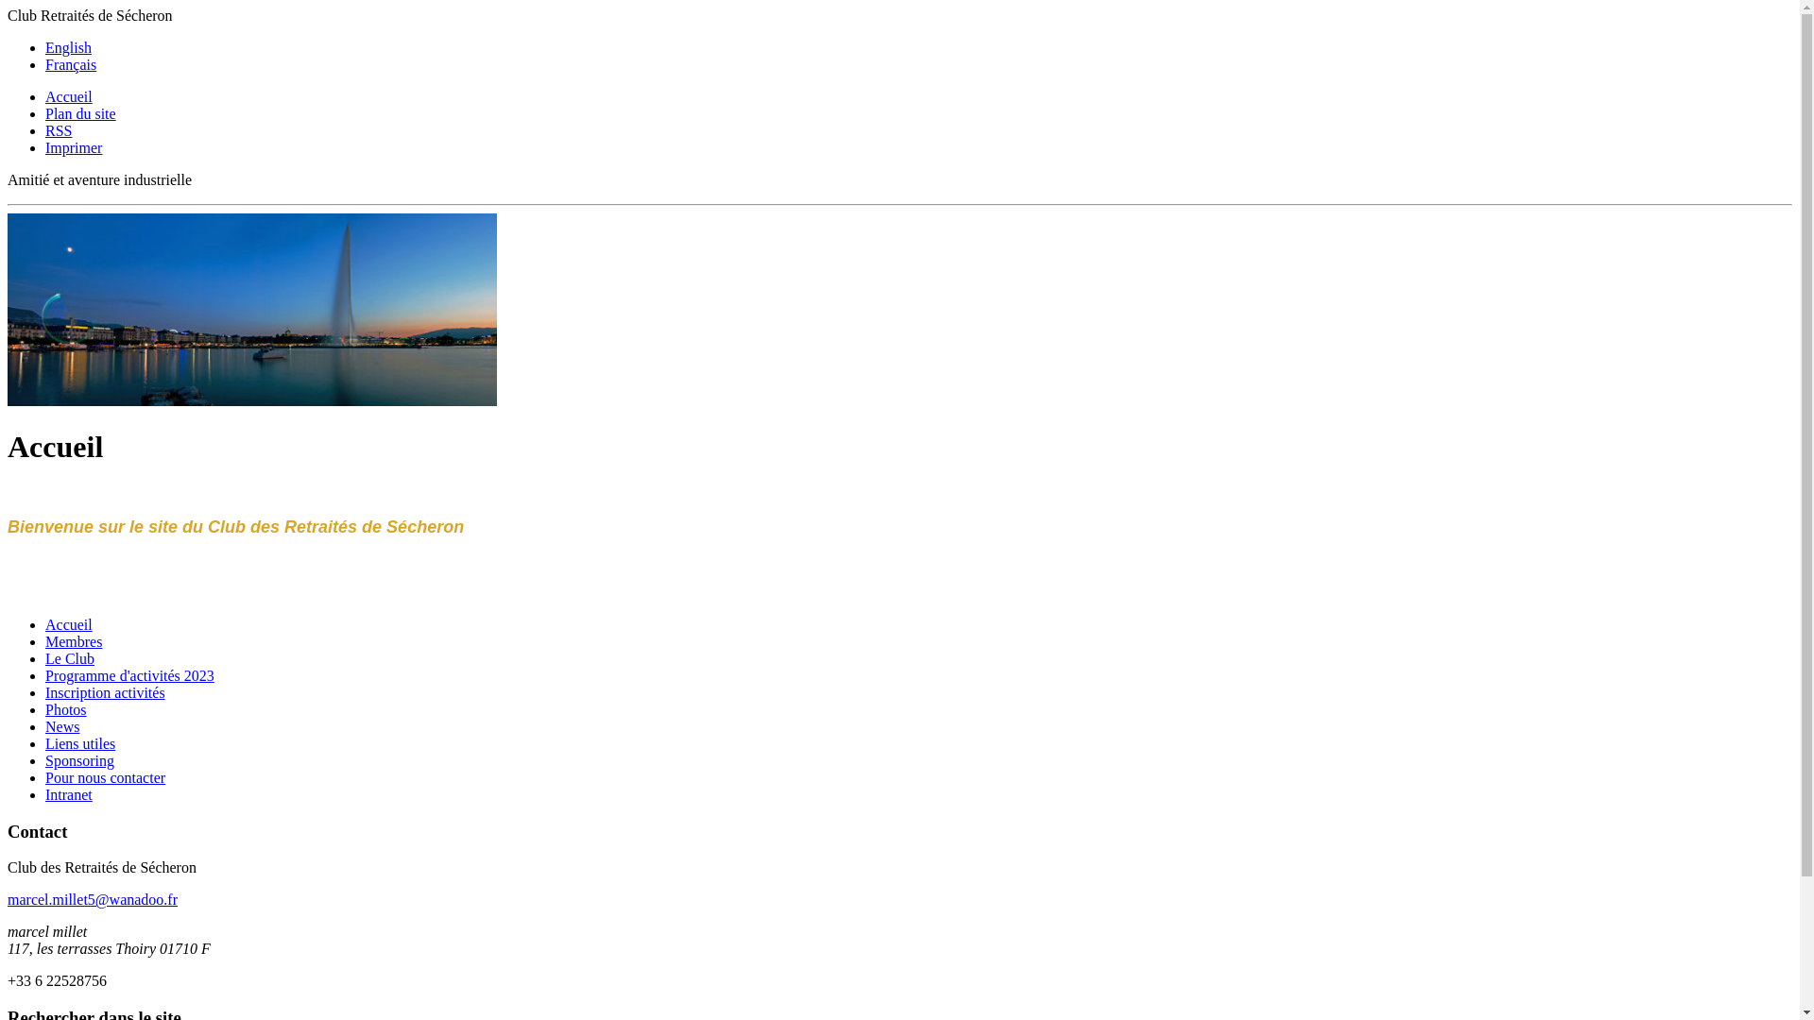 Image resolution: width=1814 pixels, height=1020 pixels. I want to click on Pour nous contacter, so click(106, 778).